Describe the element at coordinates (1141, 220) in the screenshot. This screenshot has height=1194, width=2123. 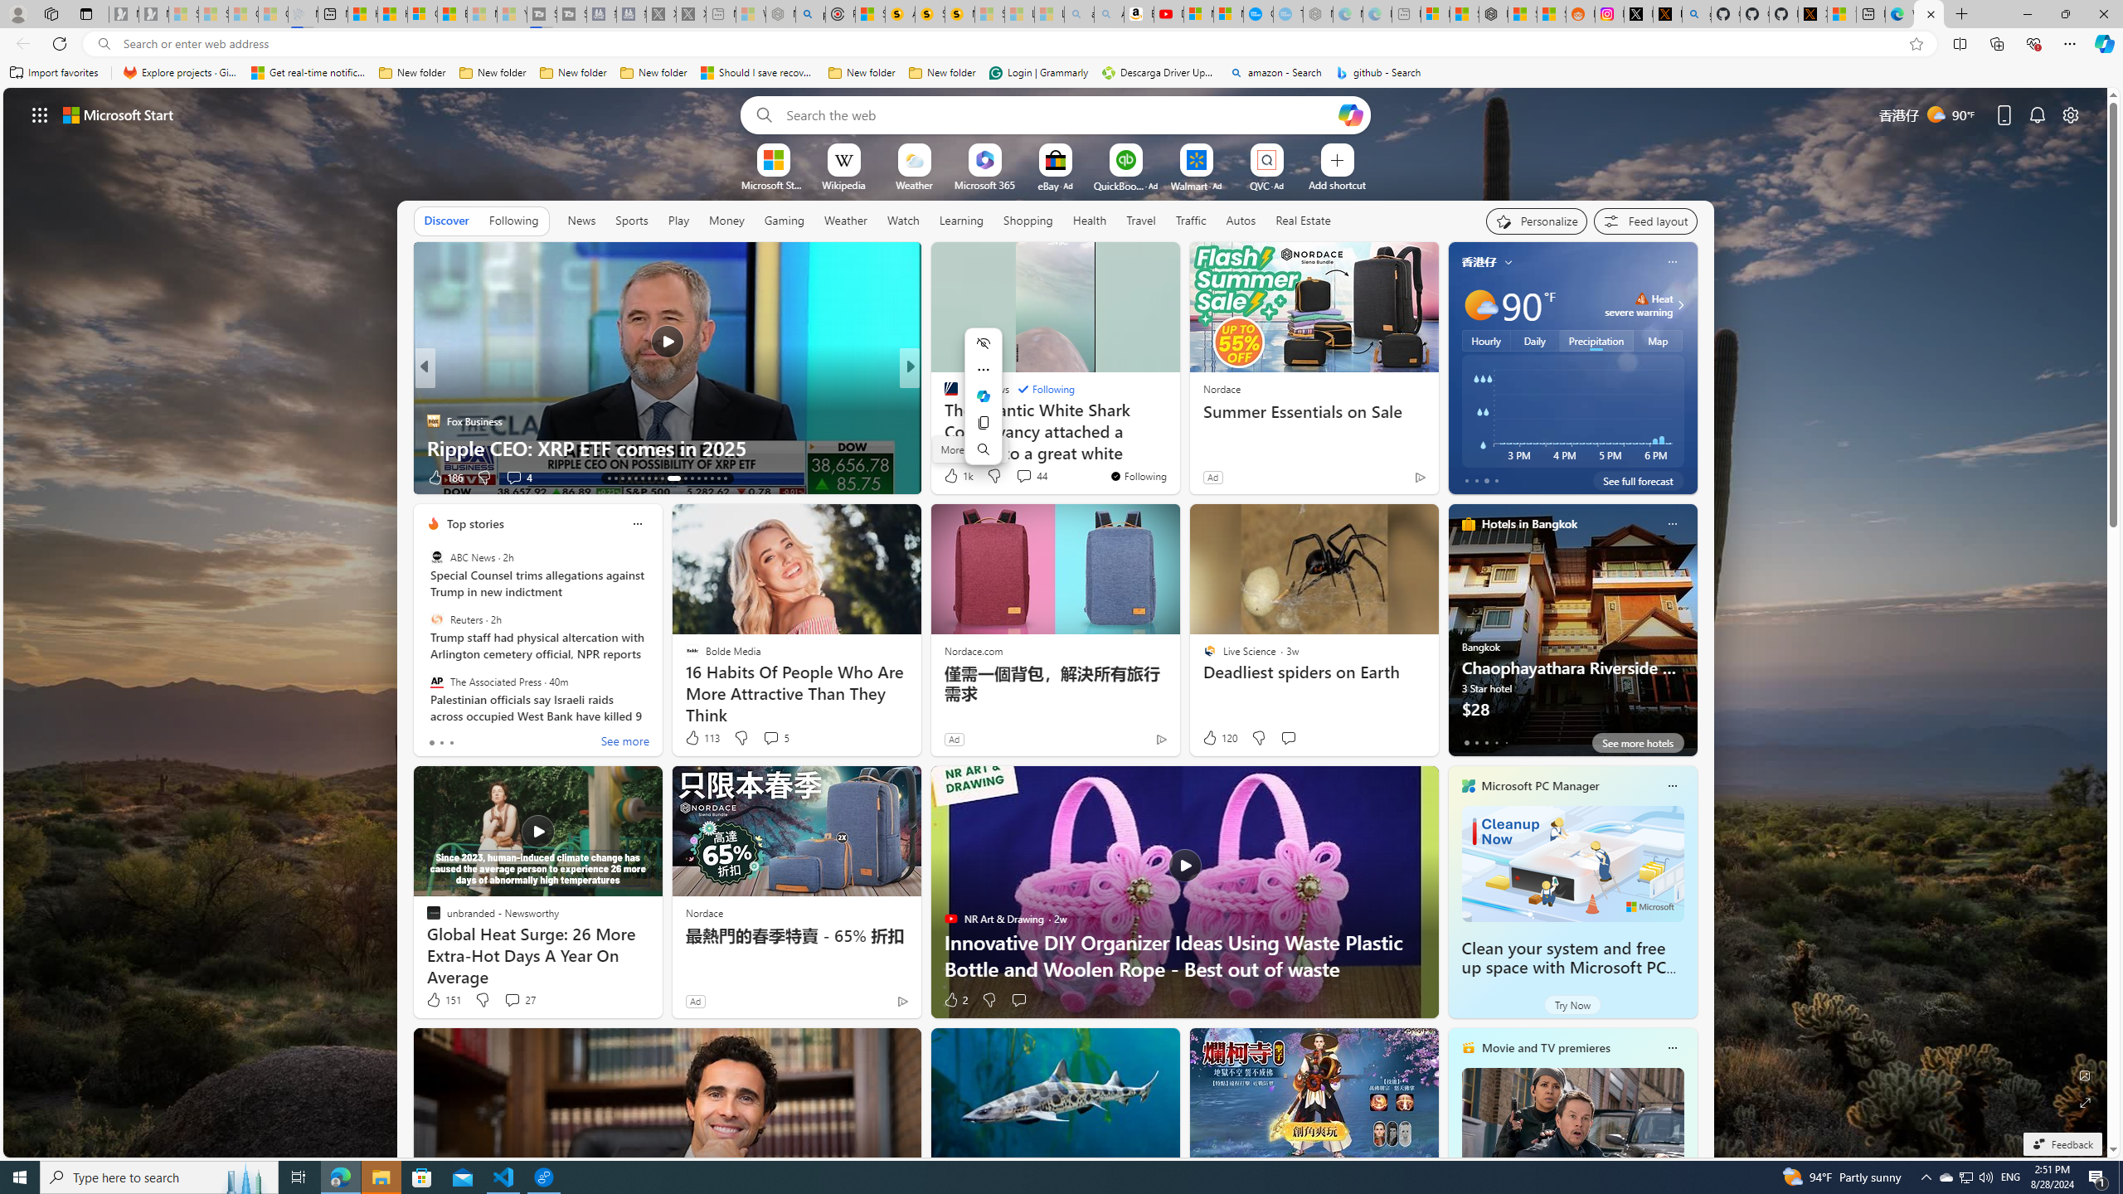
I see `Travel` at that location.